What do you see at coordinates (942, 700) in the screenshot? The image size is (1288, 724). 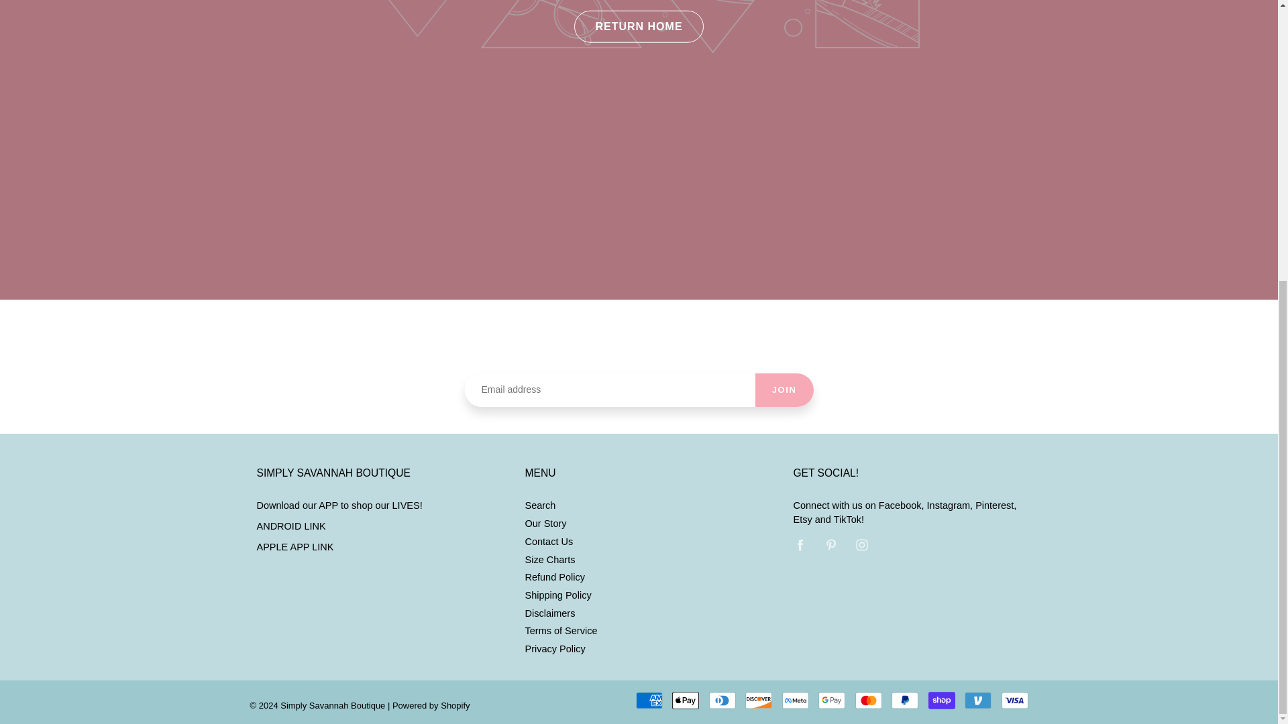 I see `Shop Pay` at bounding box center [942, 700].